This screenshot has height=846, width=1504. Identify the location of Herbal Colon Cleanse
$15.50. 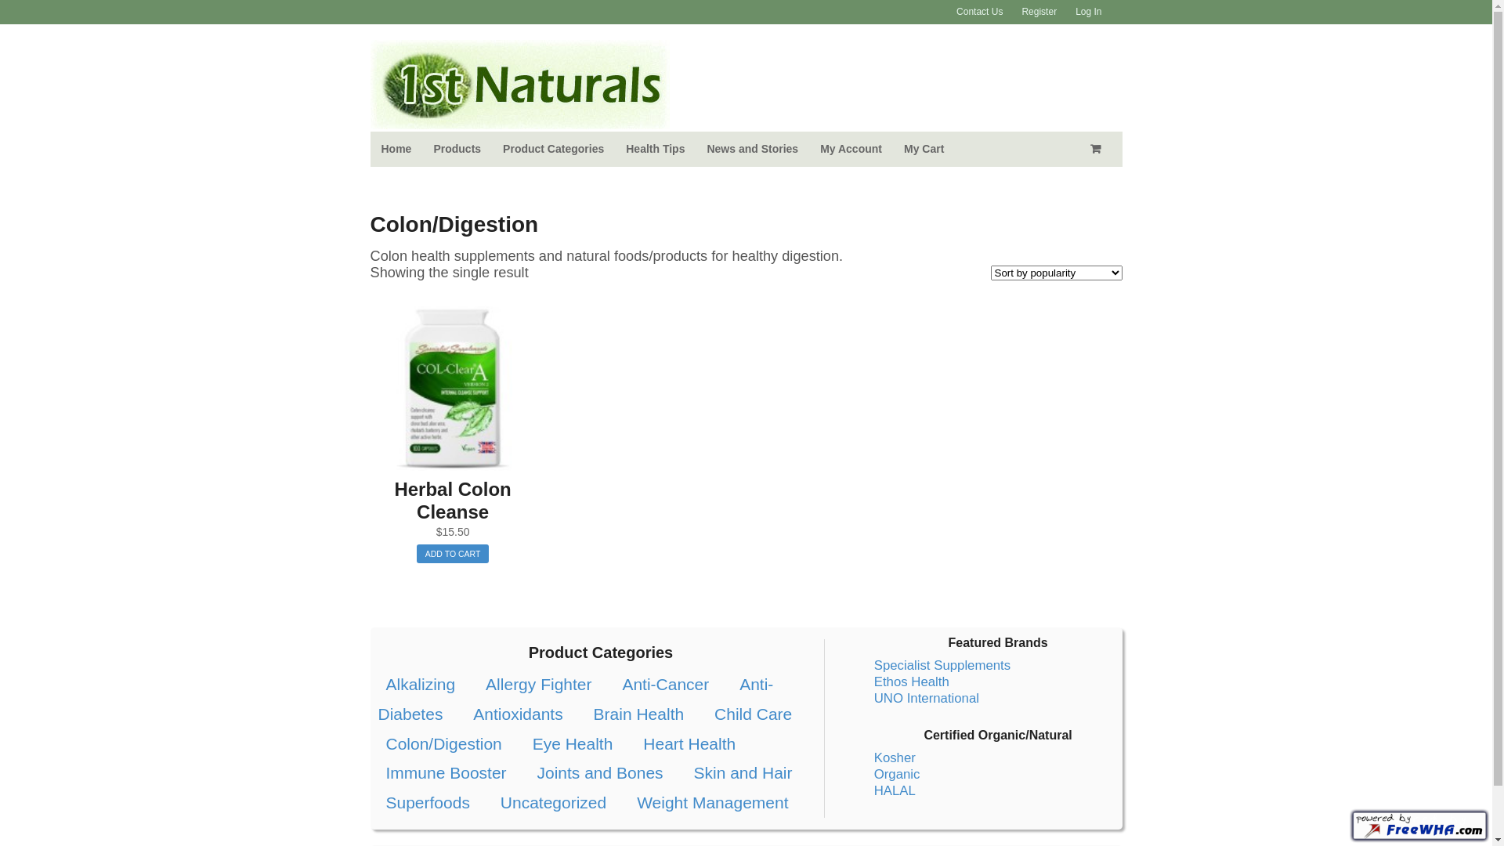
(453, 423).